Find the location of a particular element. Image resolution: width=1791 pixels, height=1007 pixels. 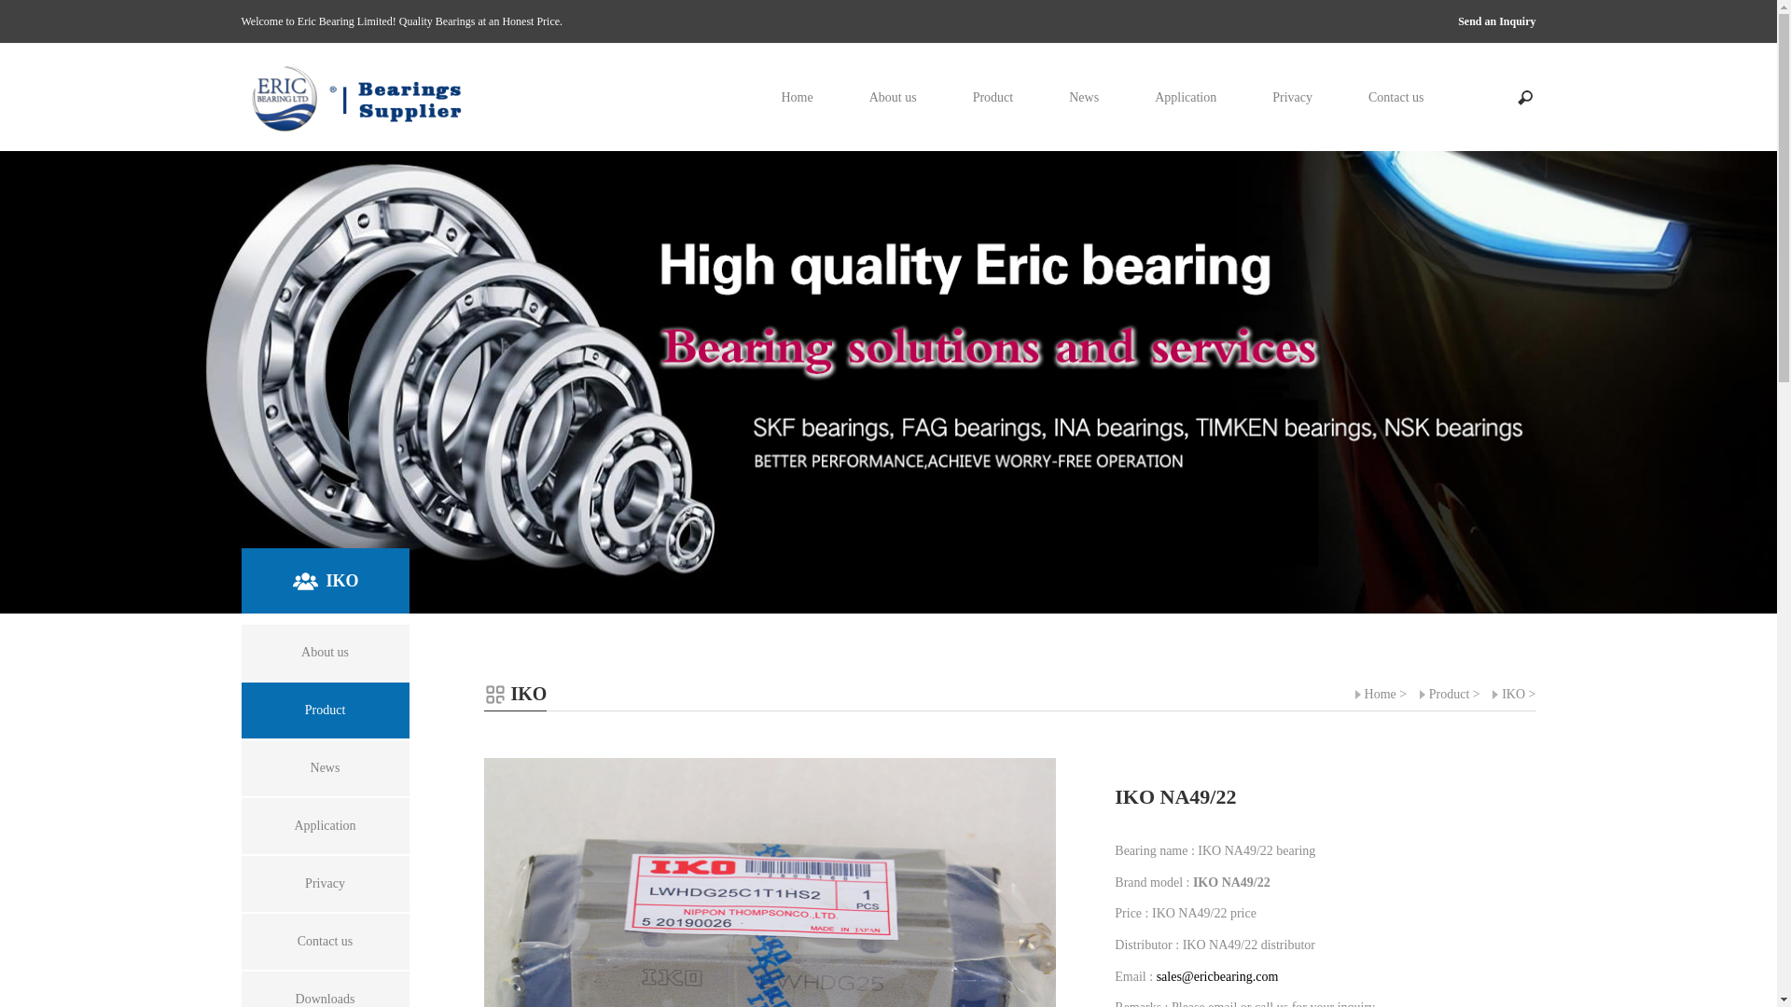

Contact us is located at coordinates (325, 942).